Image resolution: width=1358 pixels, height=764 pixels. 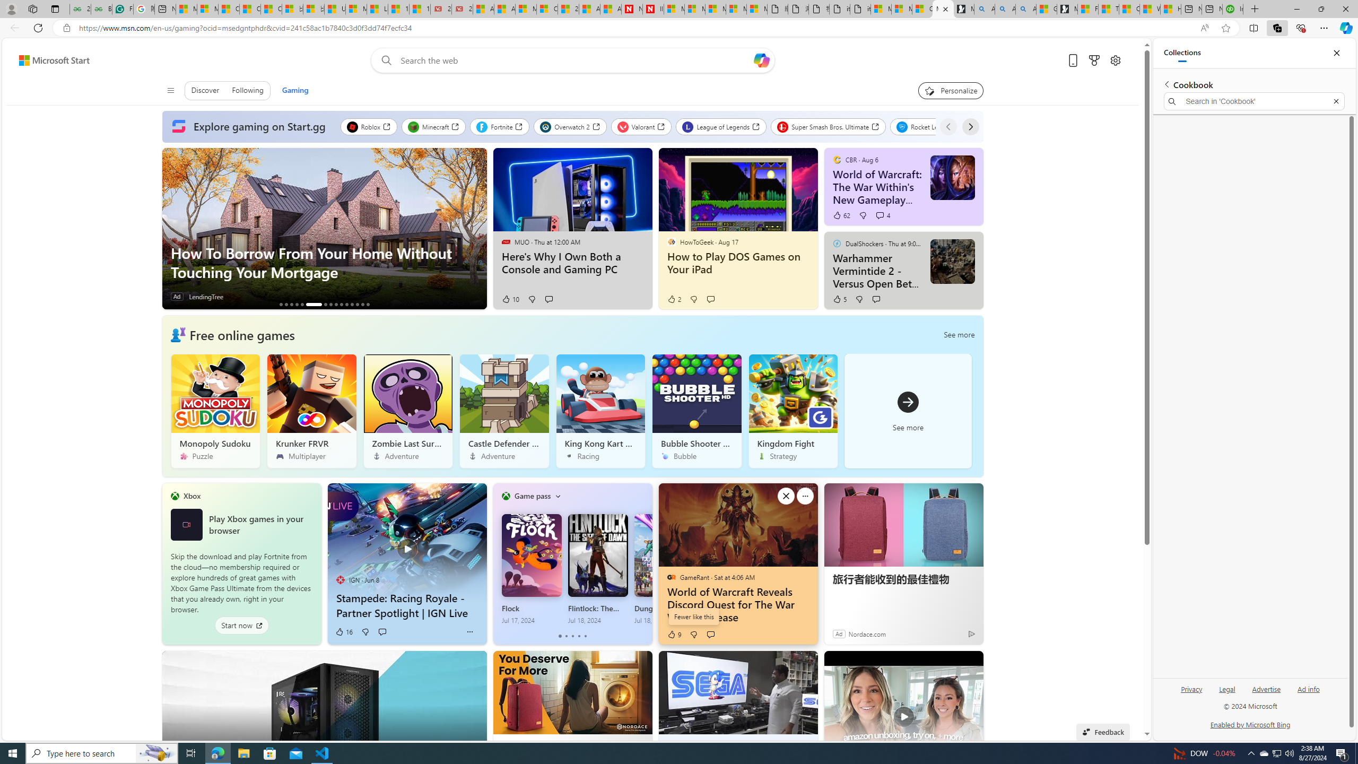 What do you see at coordinates (696, 411) in the screenshot?
I see `Bubble Shooter HD` at bounding box center [696, 411].